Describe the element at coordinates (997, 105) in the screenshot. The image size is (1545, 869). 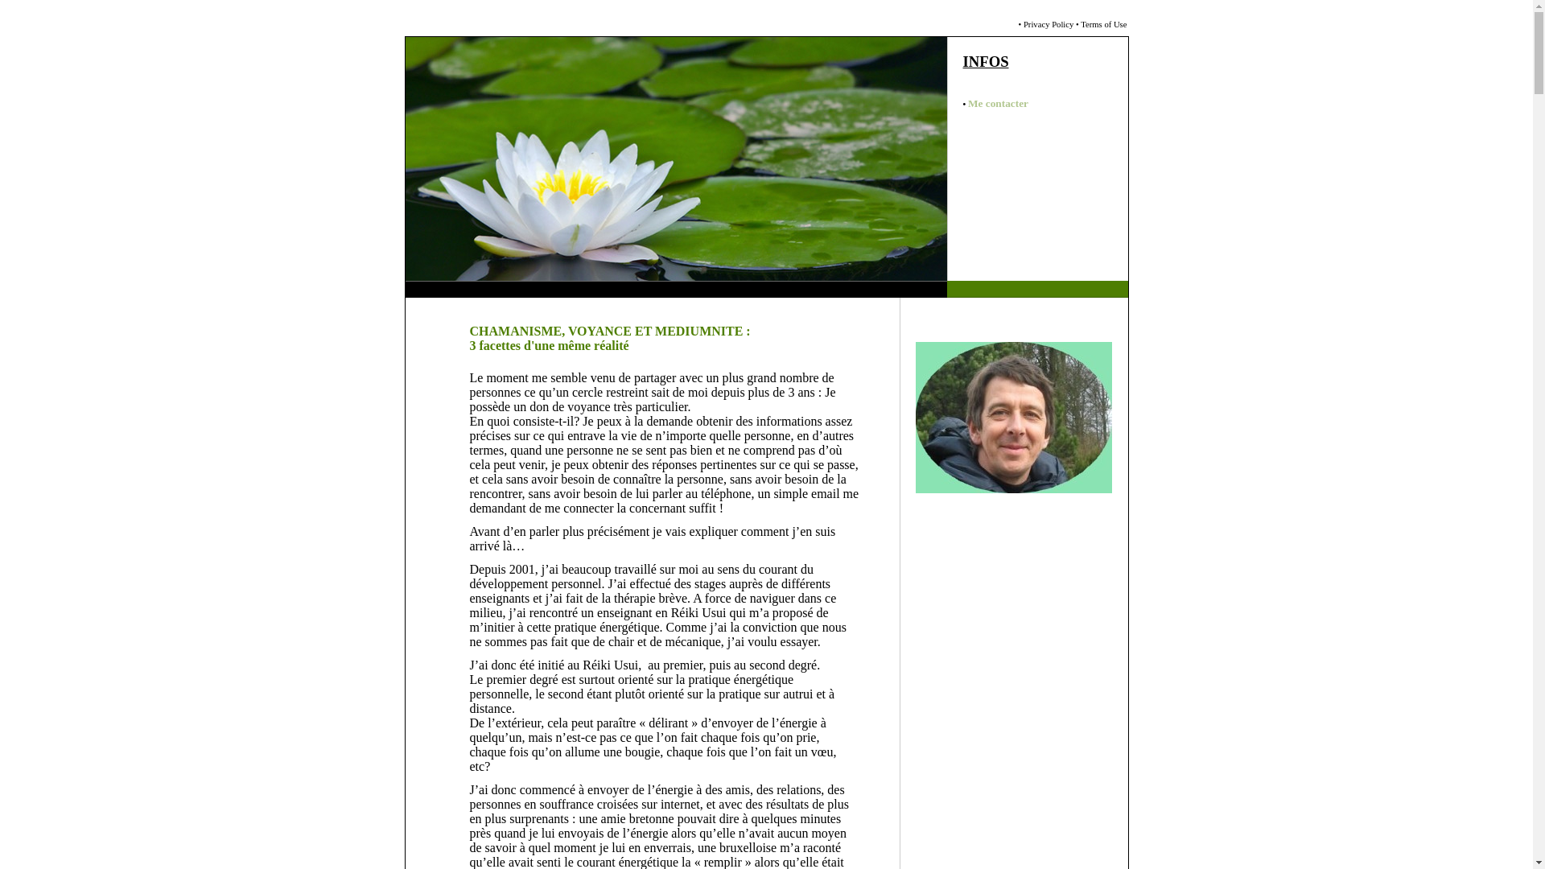
I see ` Me contacter` at that location.